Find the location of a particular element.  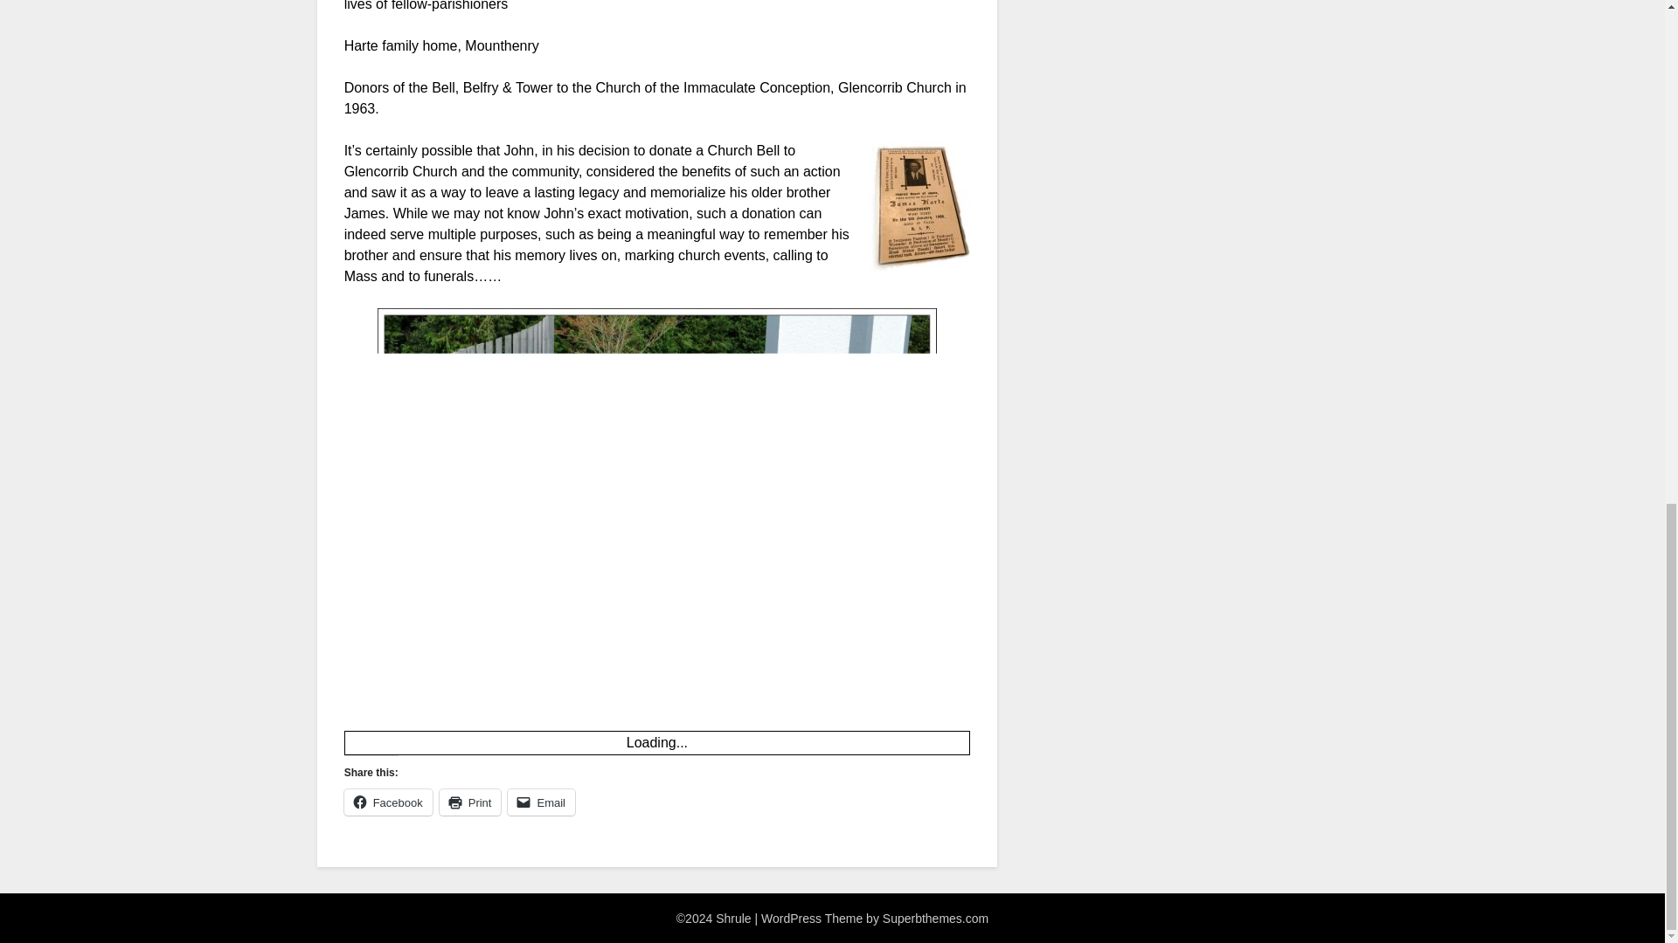

Click to email a link to a friend is located at coordinates (542, 802).